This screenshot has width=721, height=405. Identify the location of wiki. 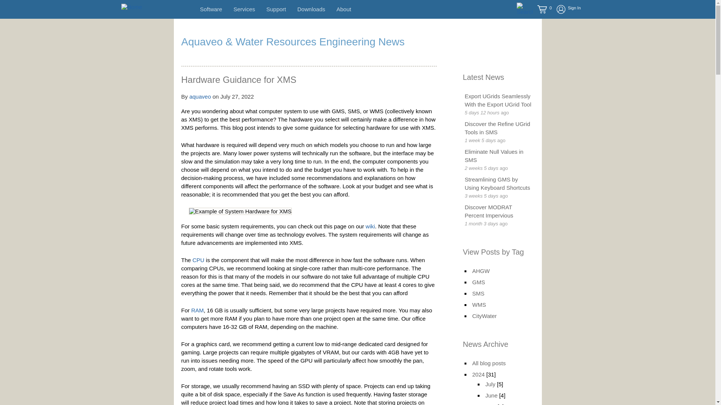
(370, 226).